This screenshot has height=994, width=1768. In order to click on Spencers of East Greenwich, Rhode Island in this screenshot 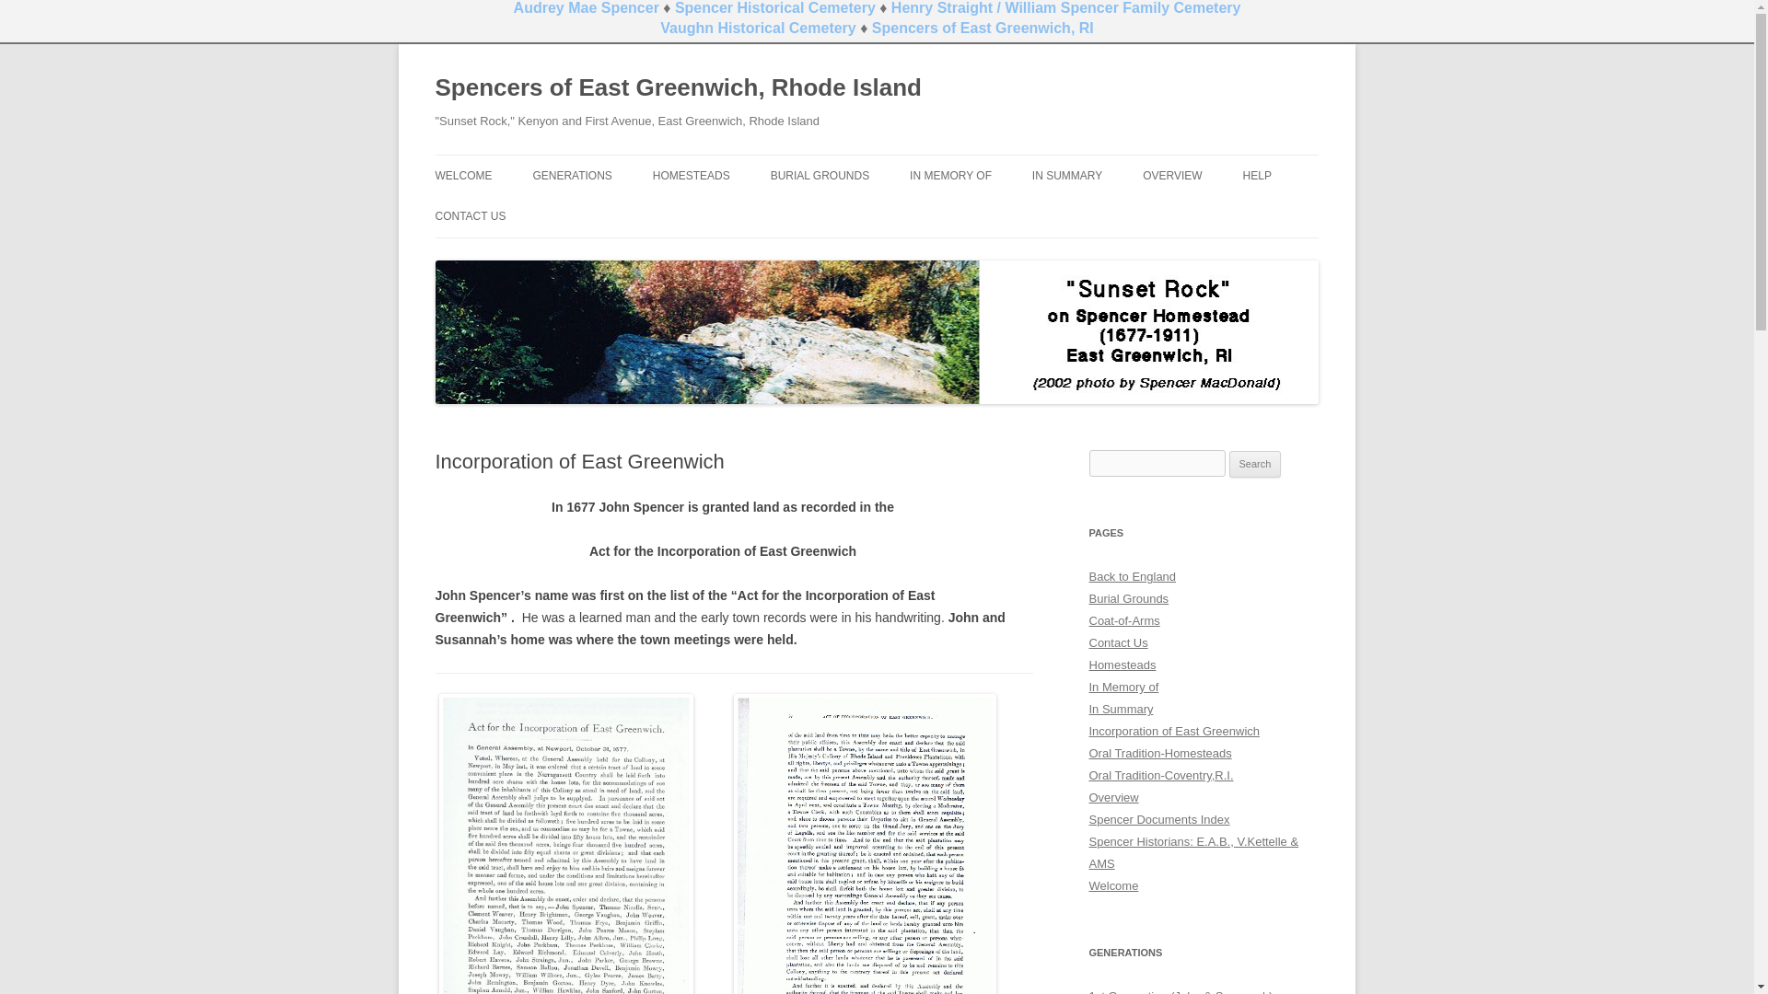, I will do `click(678, 88)`.